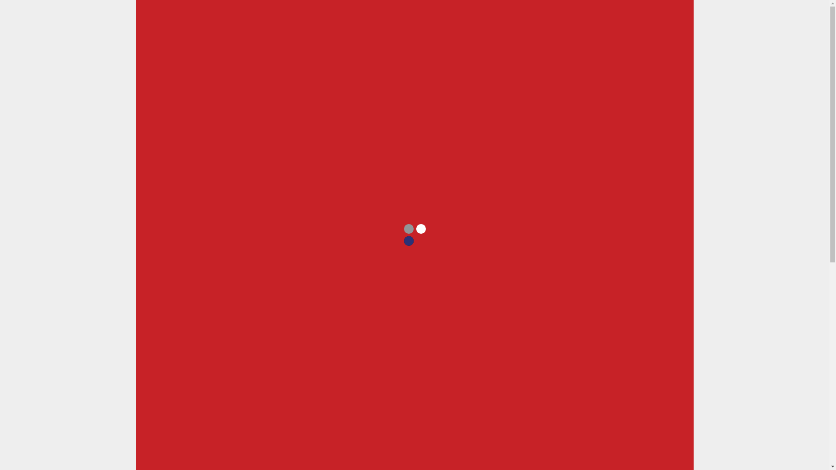  What do you see at coordinates (294, 22) in the screenshot?
I see `PODCASTS` at bounding box center [294, 22].